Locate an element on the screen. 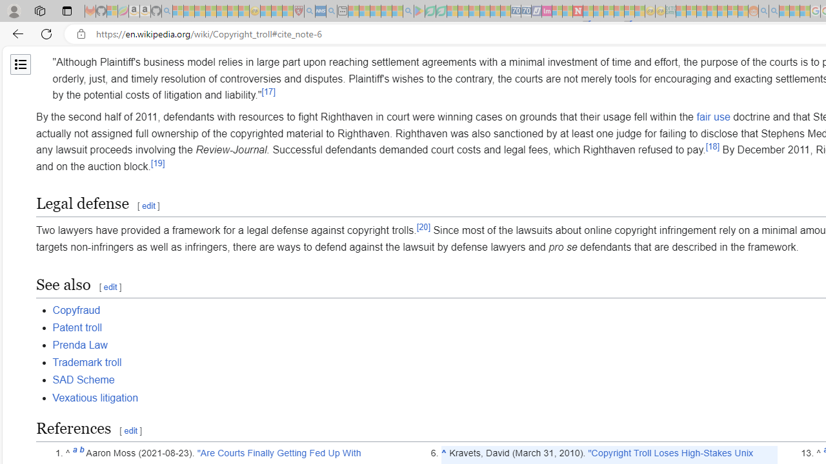 This screenshot has height=464, width=826. [18] is located at coordinates (712, 146).